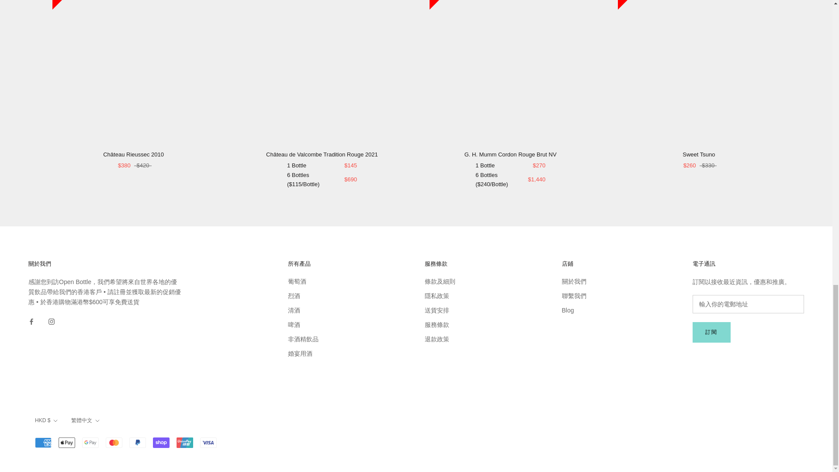 The width and height of the screenshot is (839, 472). Describe the element at coordinates (208, 442) in the screenshot. I see `Visa` at that location.